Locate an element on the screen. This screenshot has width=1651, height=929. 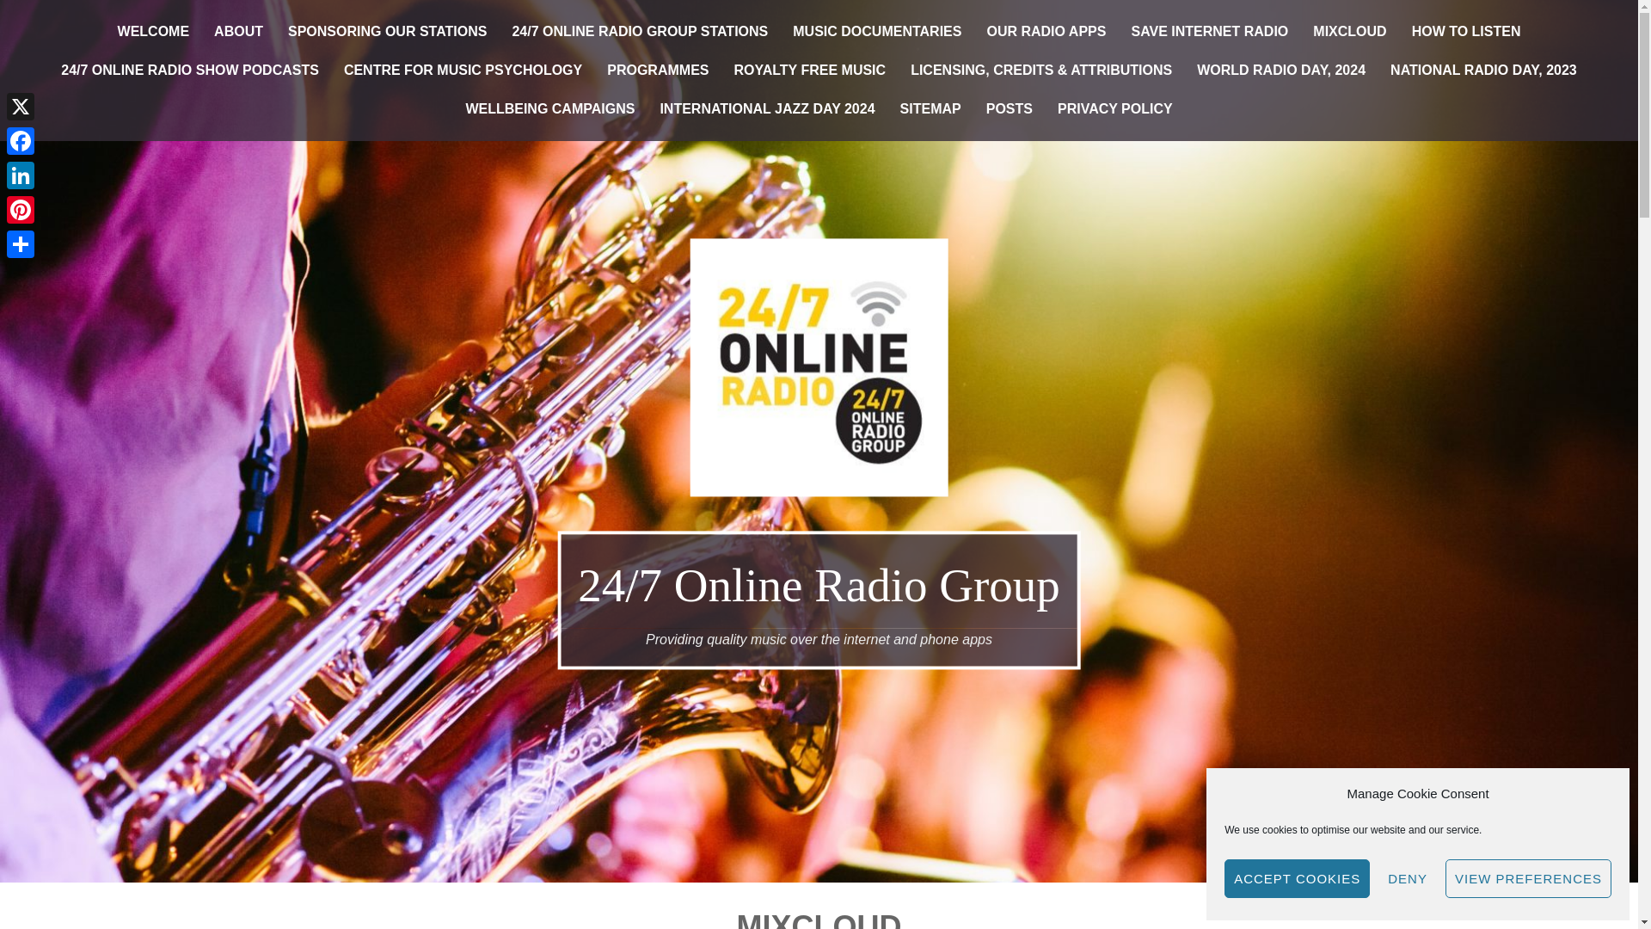
VIEW PREFERENCES is located at coordinates (1528, 879).